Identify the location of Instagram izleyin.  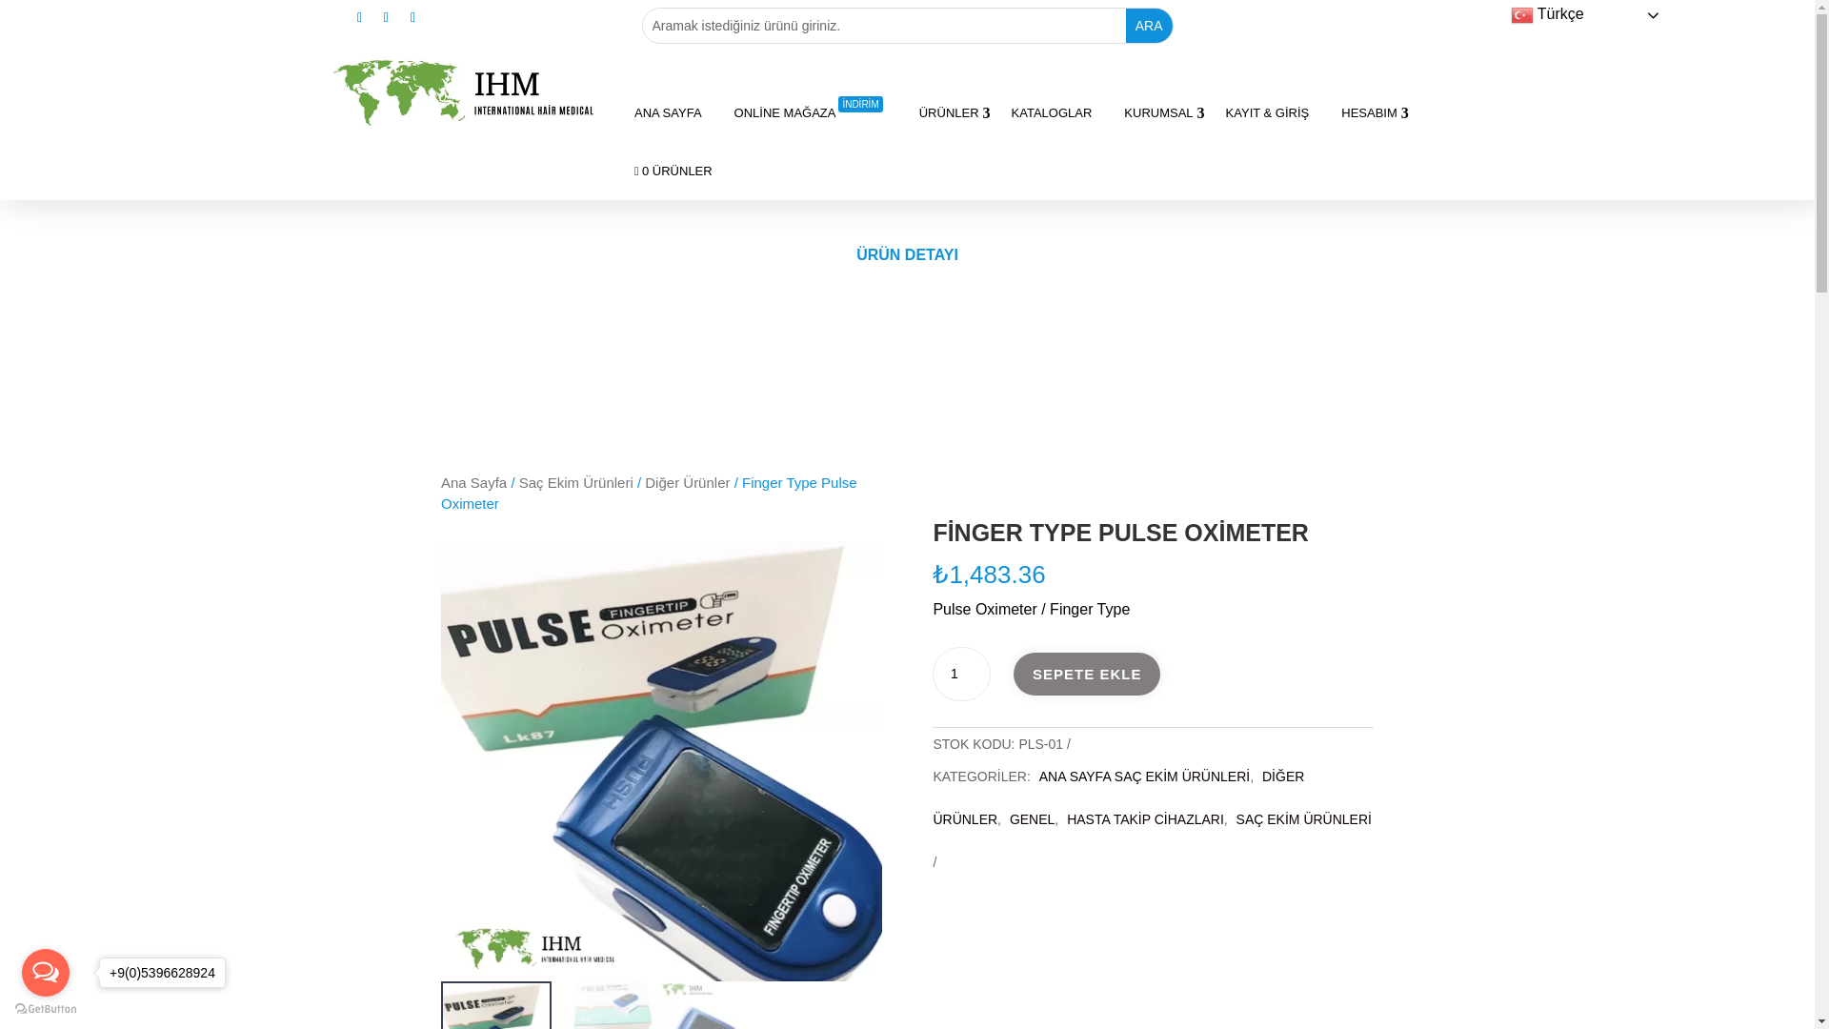
(413, 15).